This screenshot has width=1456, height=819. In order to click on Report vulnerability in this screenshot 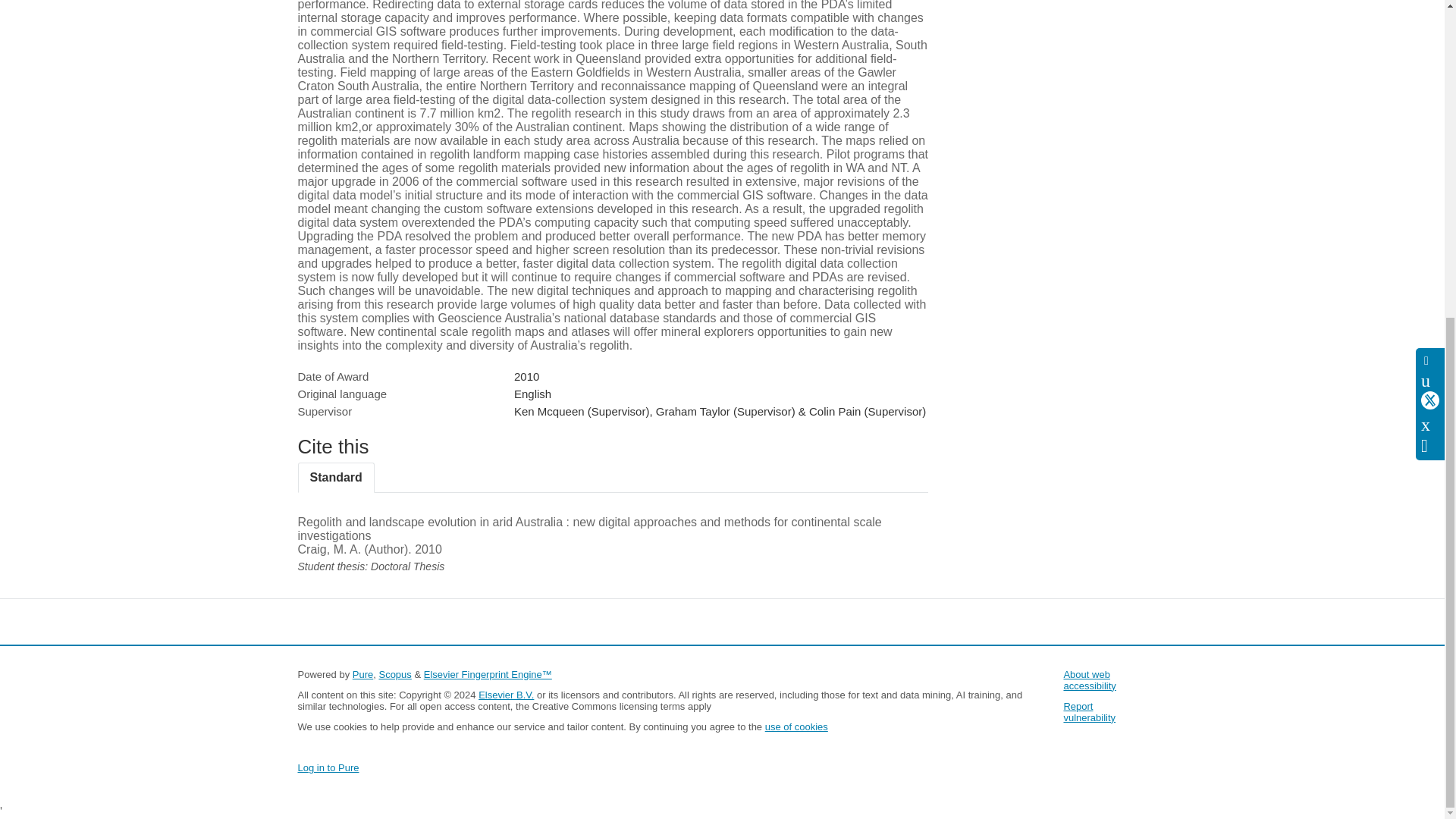, I will do `click(1089, 711)`.